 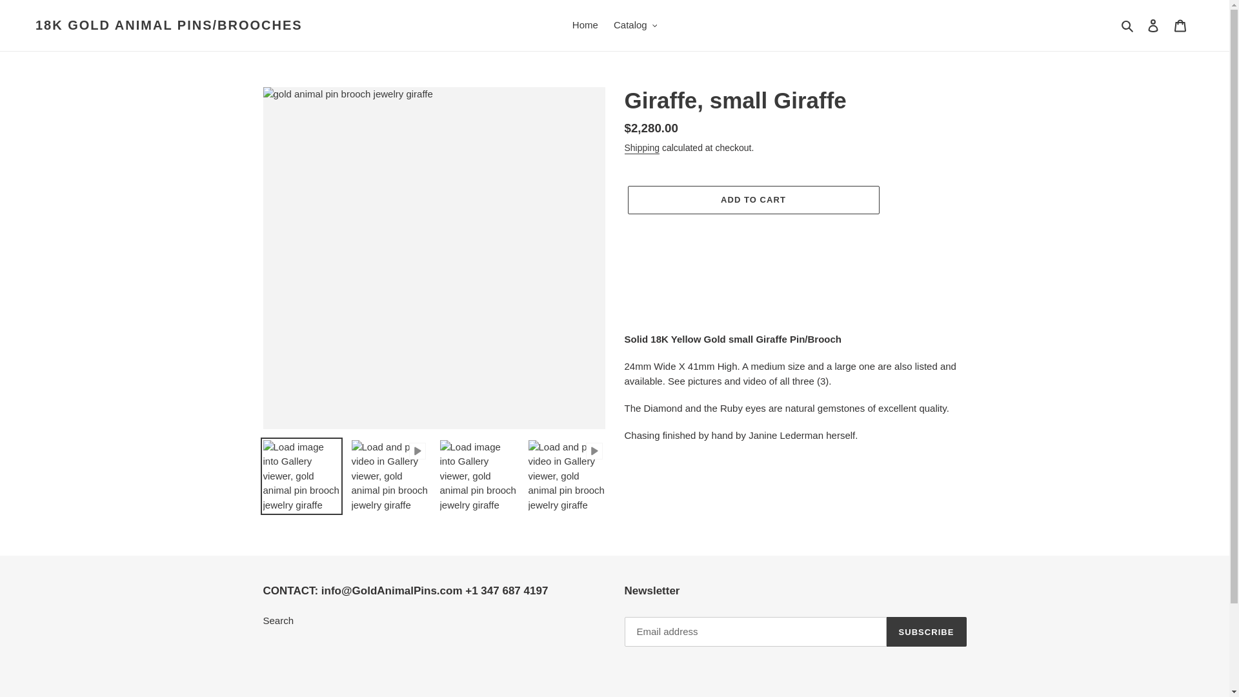 I want to click on Log in, so click(x=1153, y=25).